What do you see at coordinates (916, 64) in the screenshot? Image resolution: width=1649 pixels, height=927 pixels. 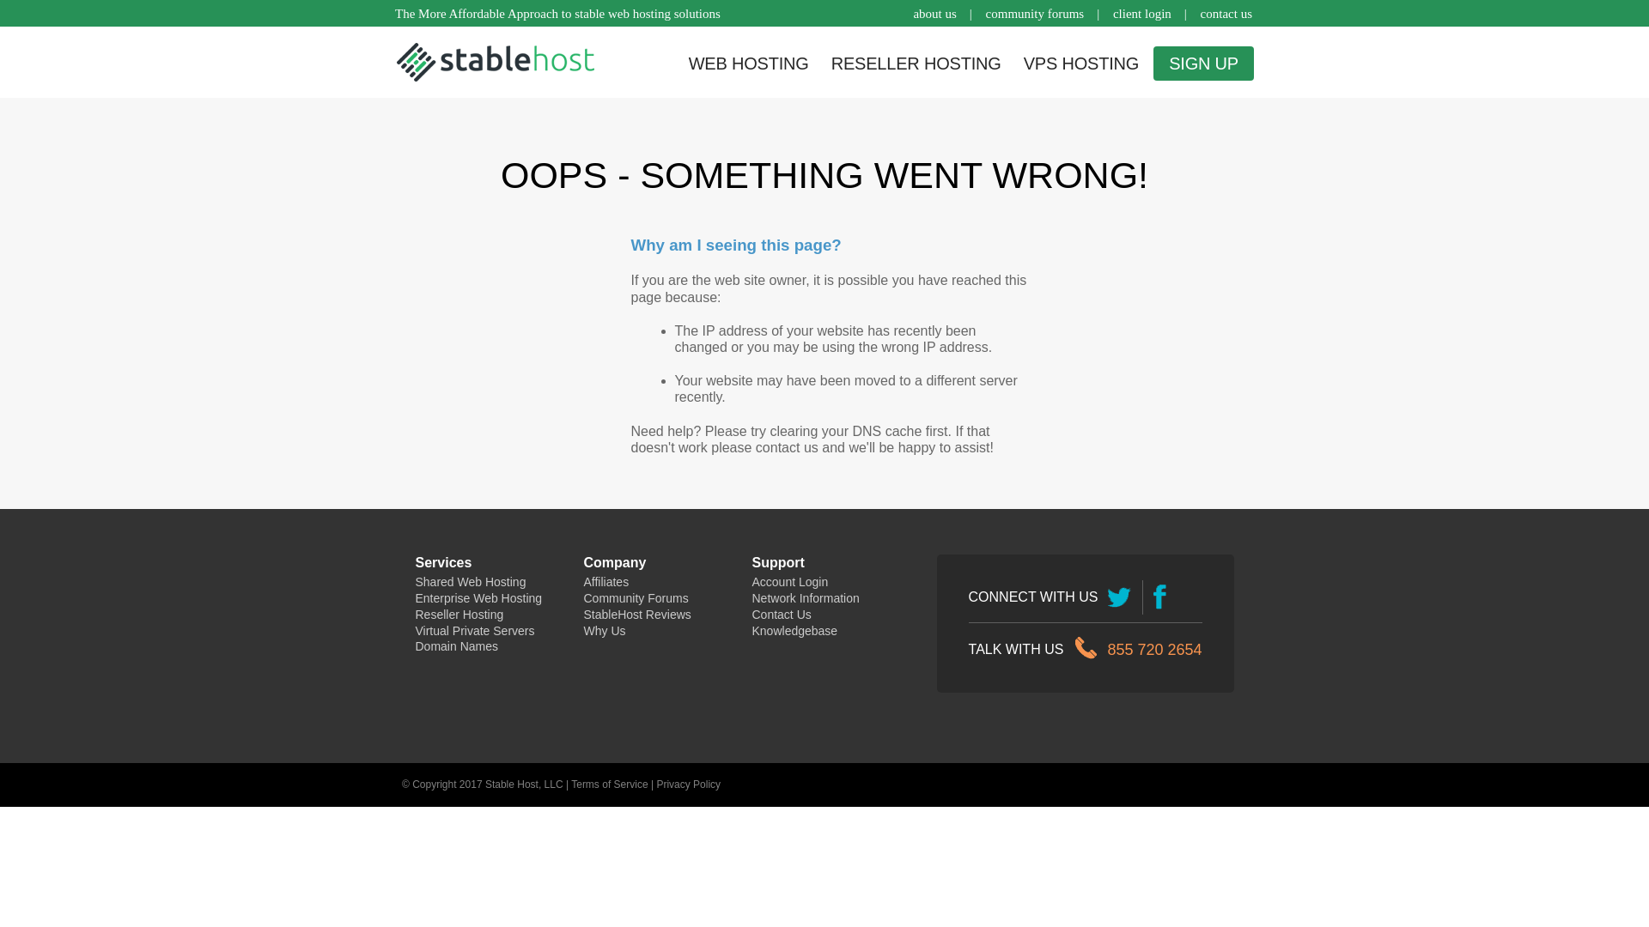 I see `RESELLER HOSTING` at bounding box center [916, 64].